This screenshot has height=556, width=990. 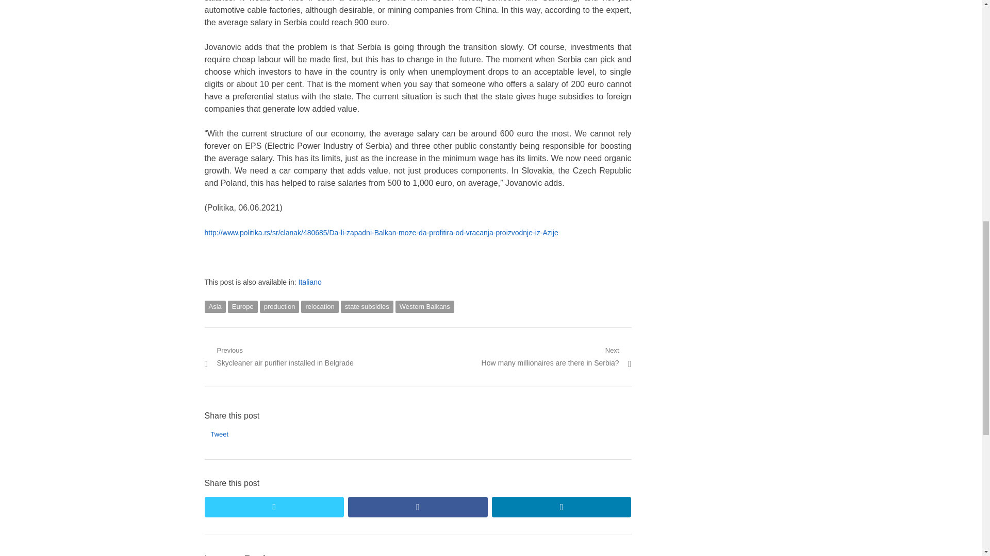 What do you see at coordinates (425, 307) in the screenshot?
I see `facebook` at bounding box center [425, 307].